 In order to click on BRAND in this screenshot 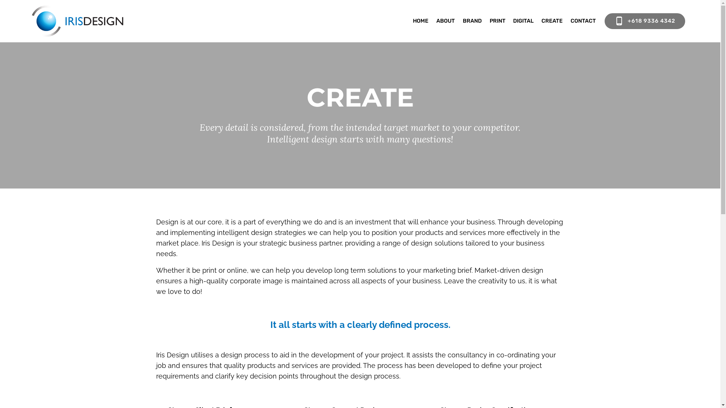, I will do `click(472, 21)`.